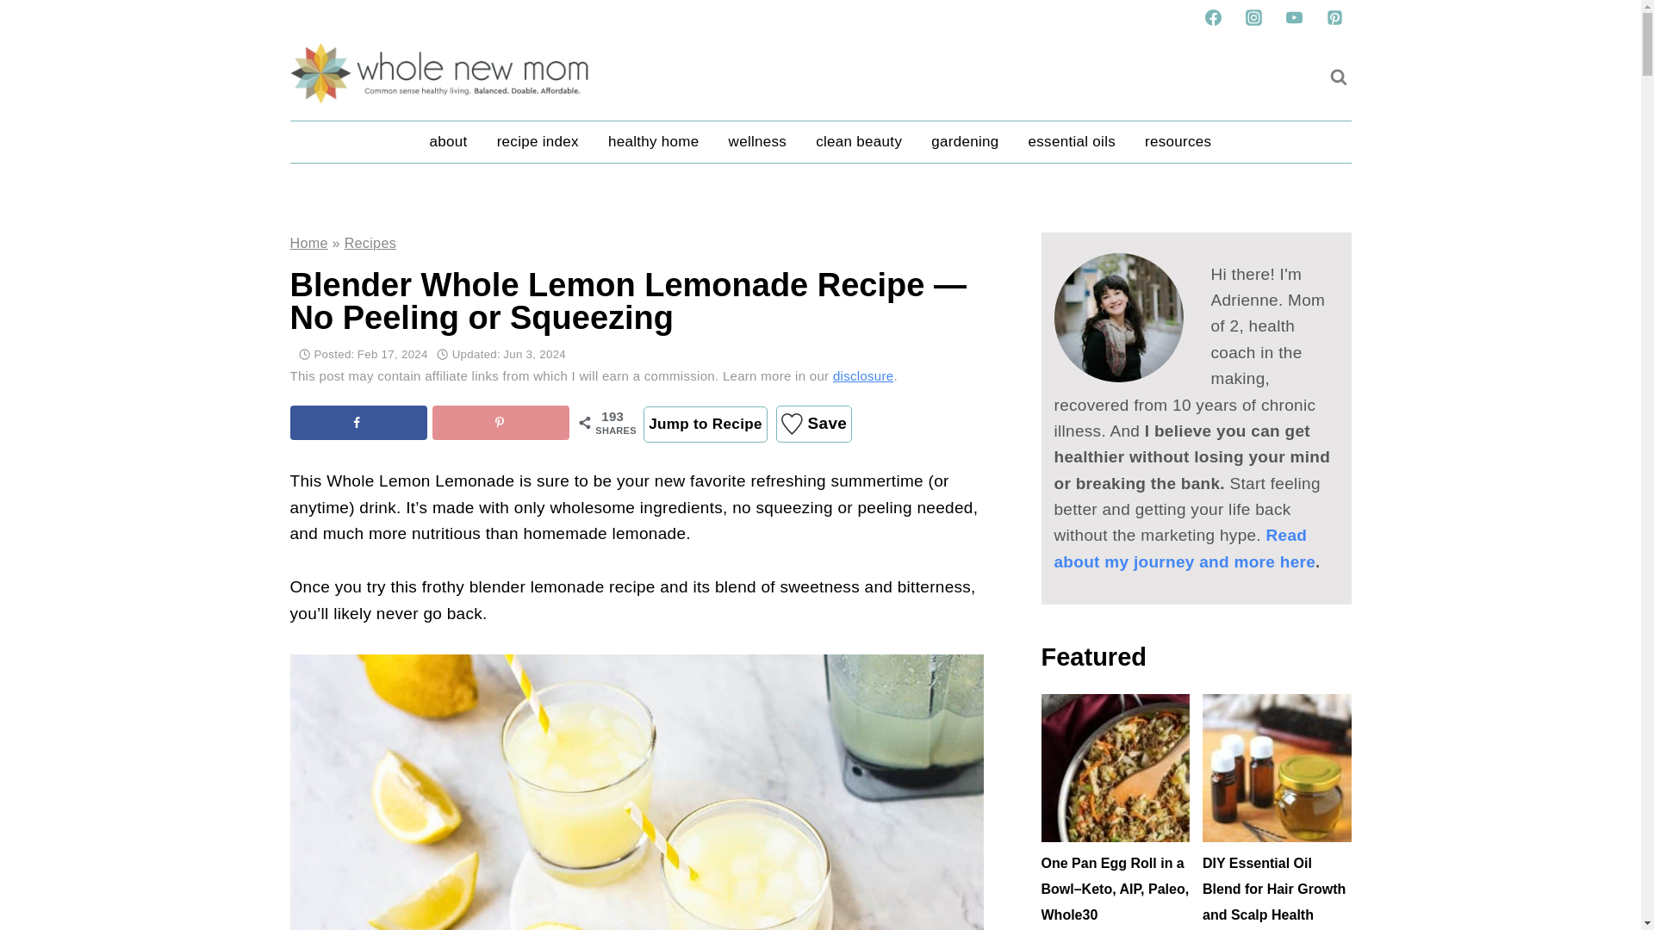 The image size is (1654, 930). What do you see at coordinates (858, 142) in the screenshot?
I see `clean beauty` at bounding box center [858, 142].